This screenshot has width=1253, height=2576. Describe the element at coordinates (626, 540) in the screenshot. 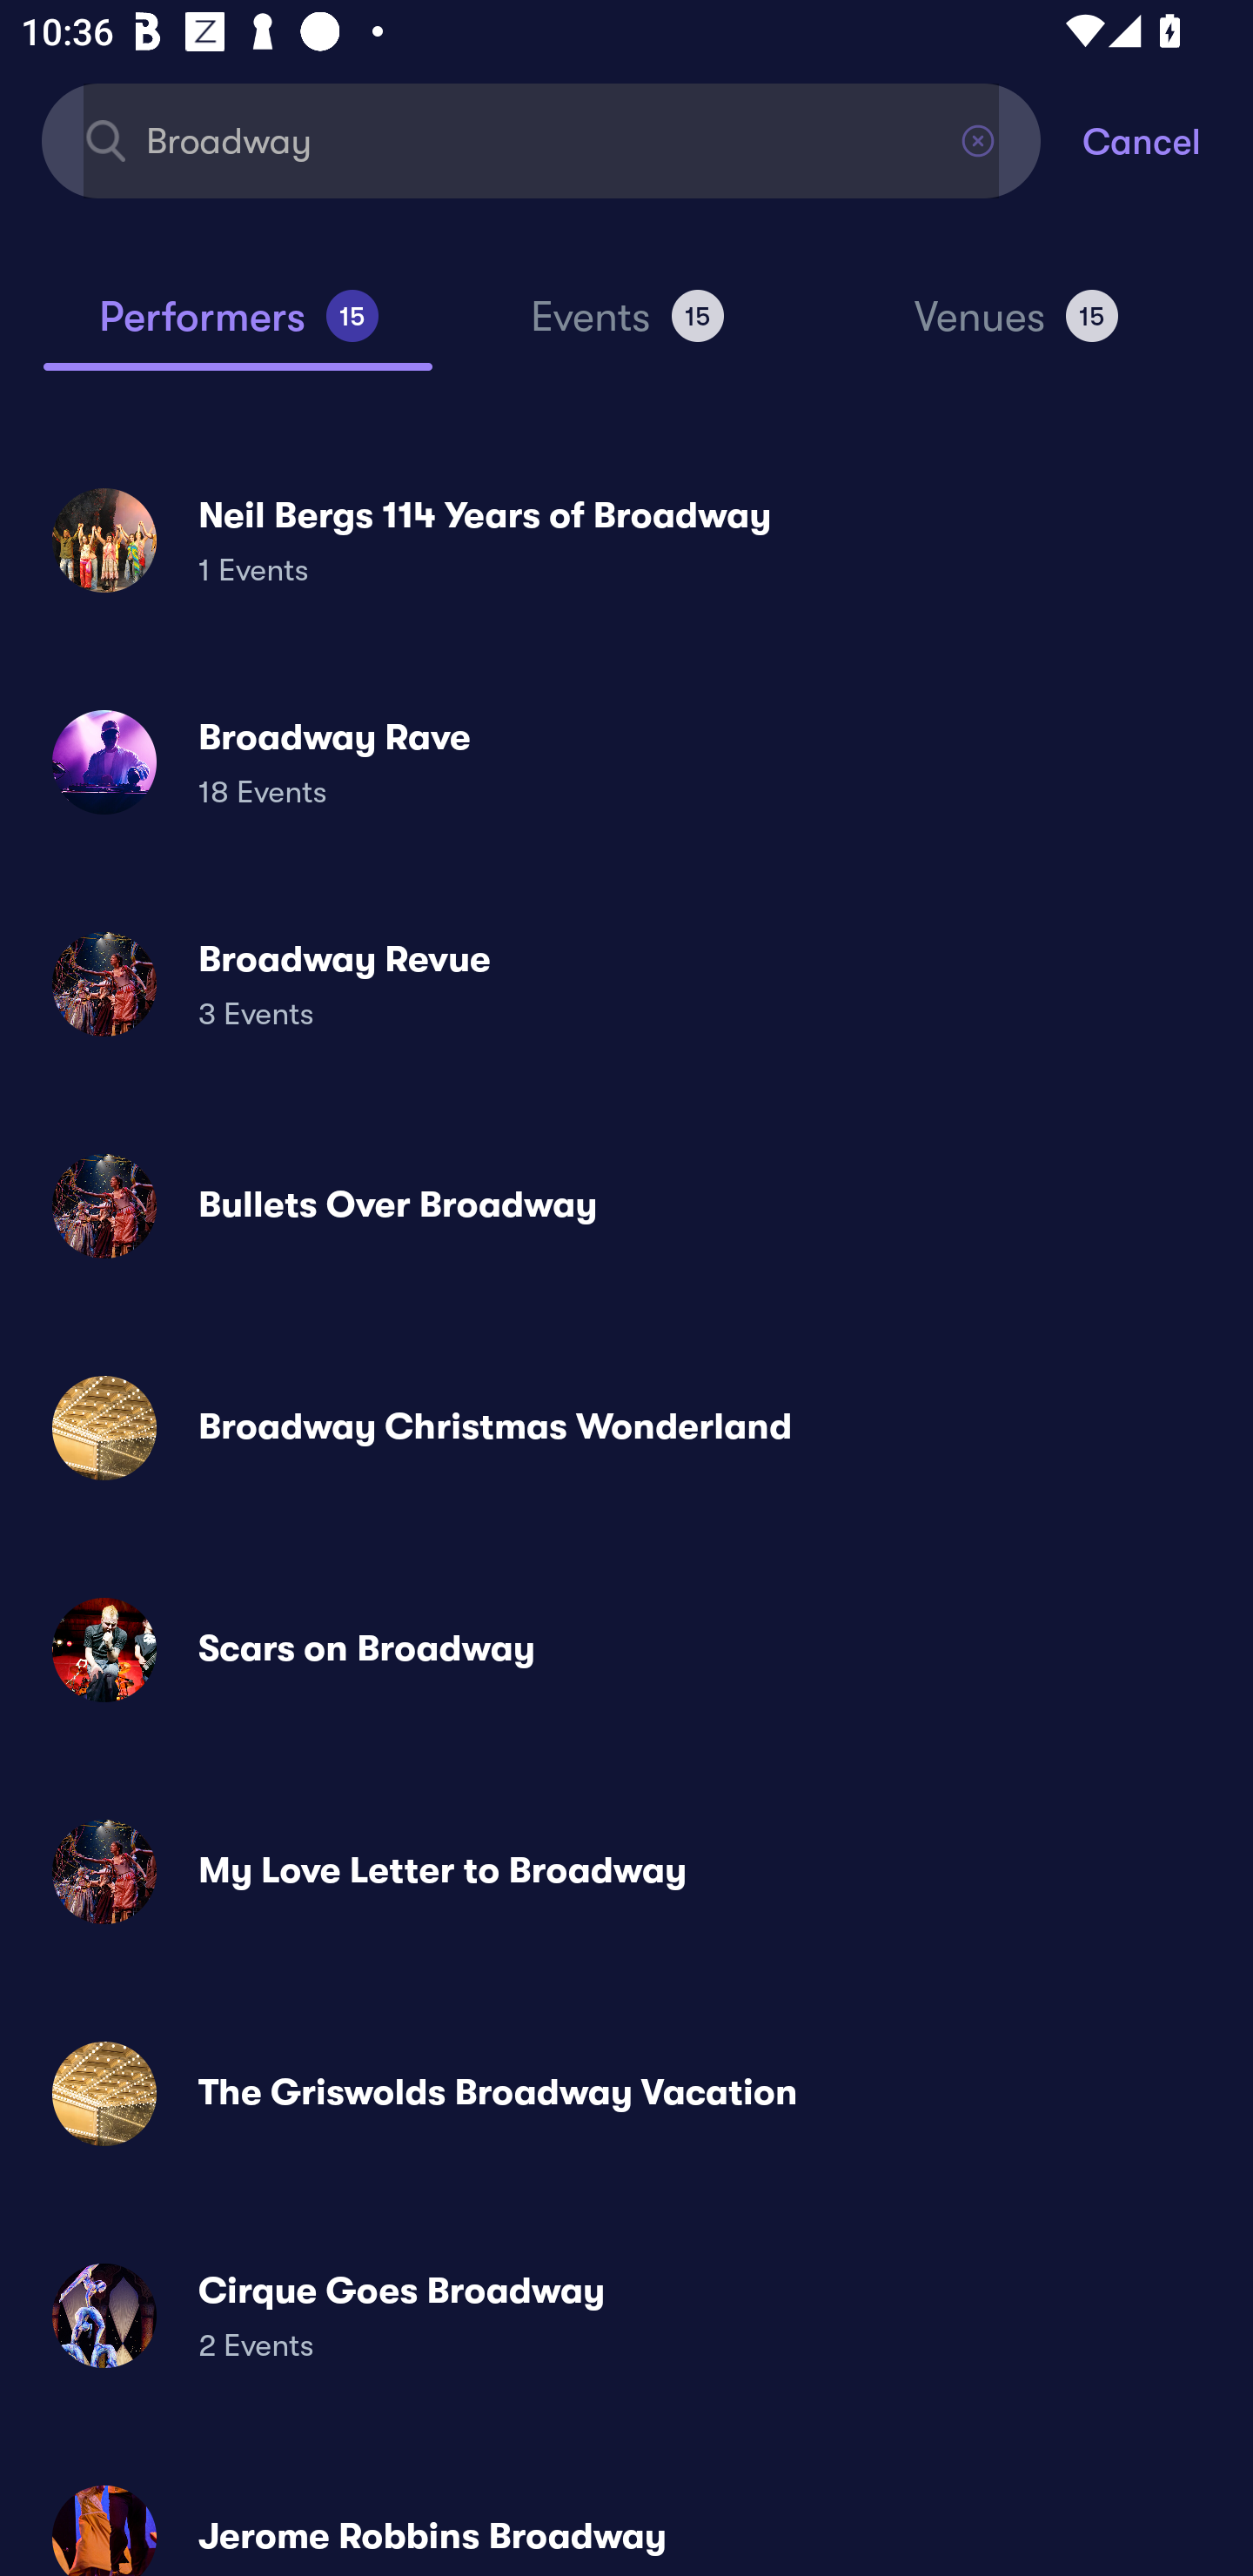

I see `Neil Bergs 114 Years of Broadway 1 Events` at that location.